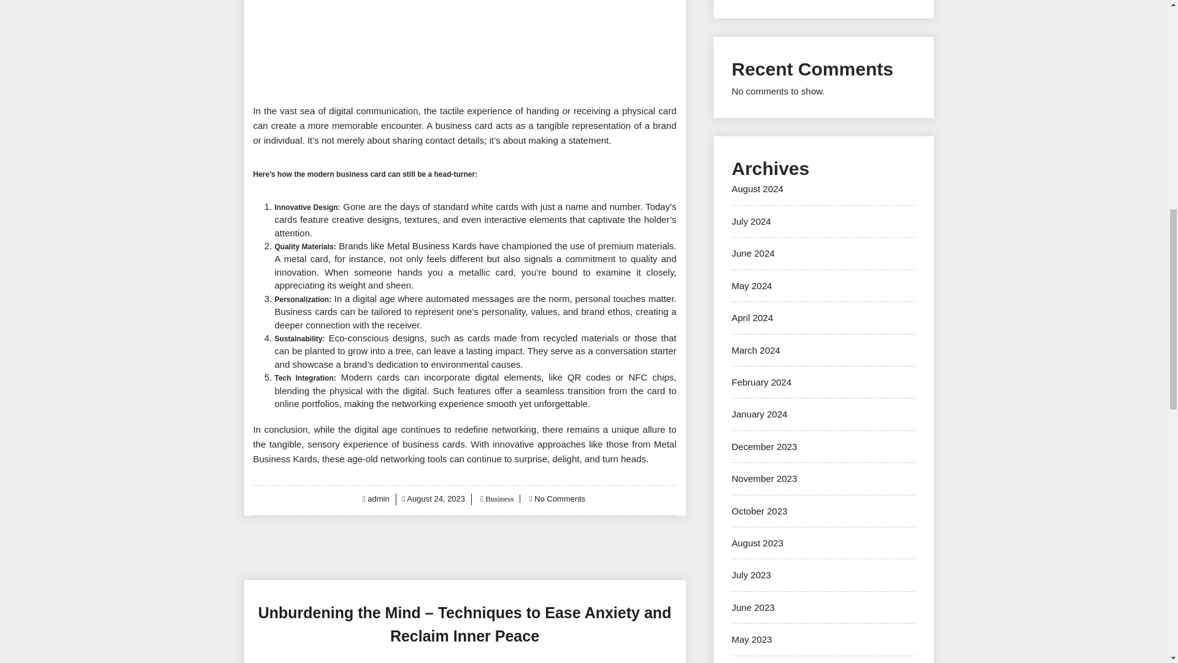  Describe the element at coordinates (378, 498) in the screenshot. I see `admin` at that location.